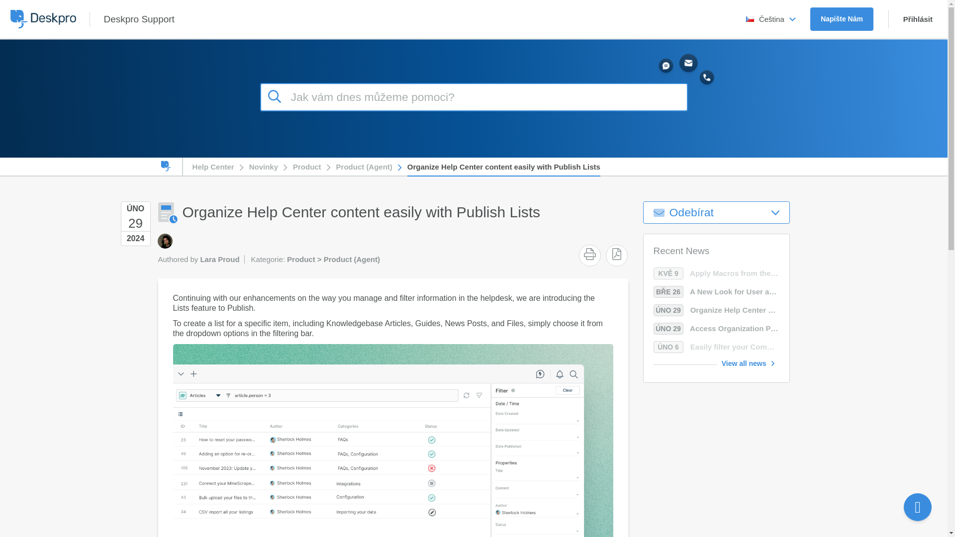  I want to click on Deskpro Support, so click(138, 19).